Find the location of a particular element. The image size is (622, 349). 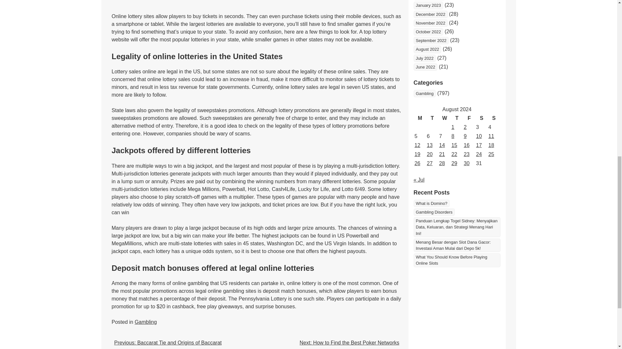

Sunday is located at coordinates (493, 118).